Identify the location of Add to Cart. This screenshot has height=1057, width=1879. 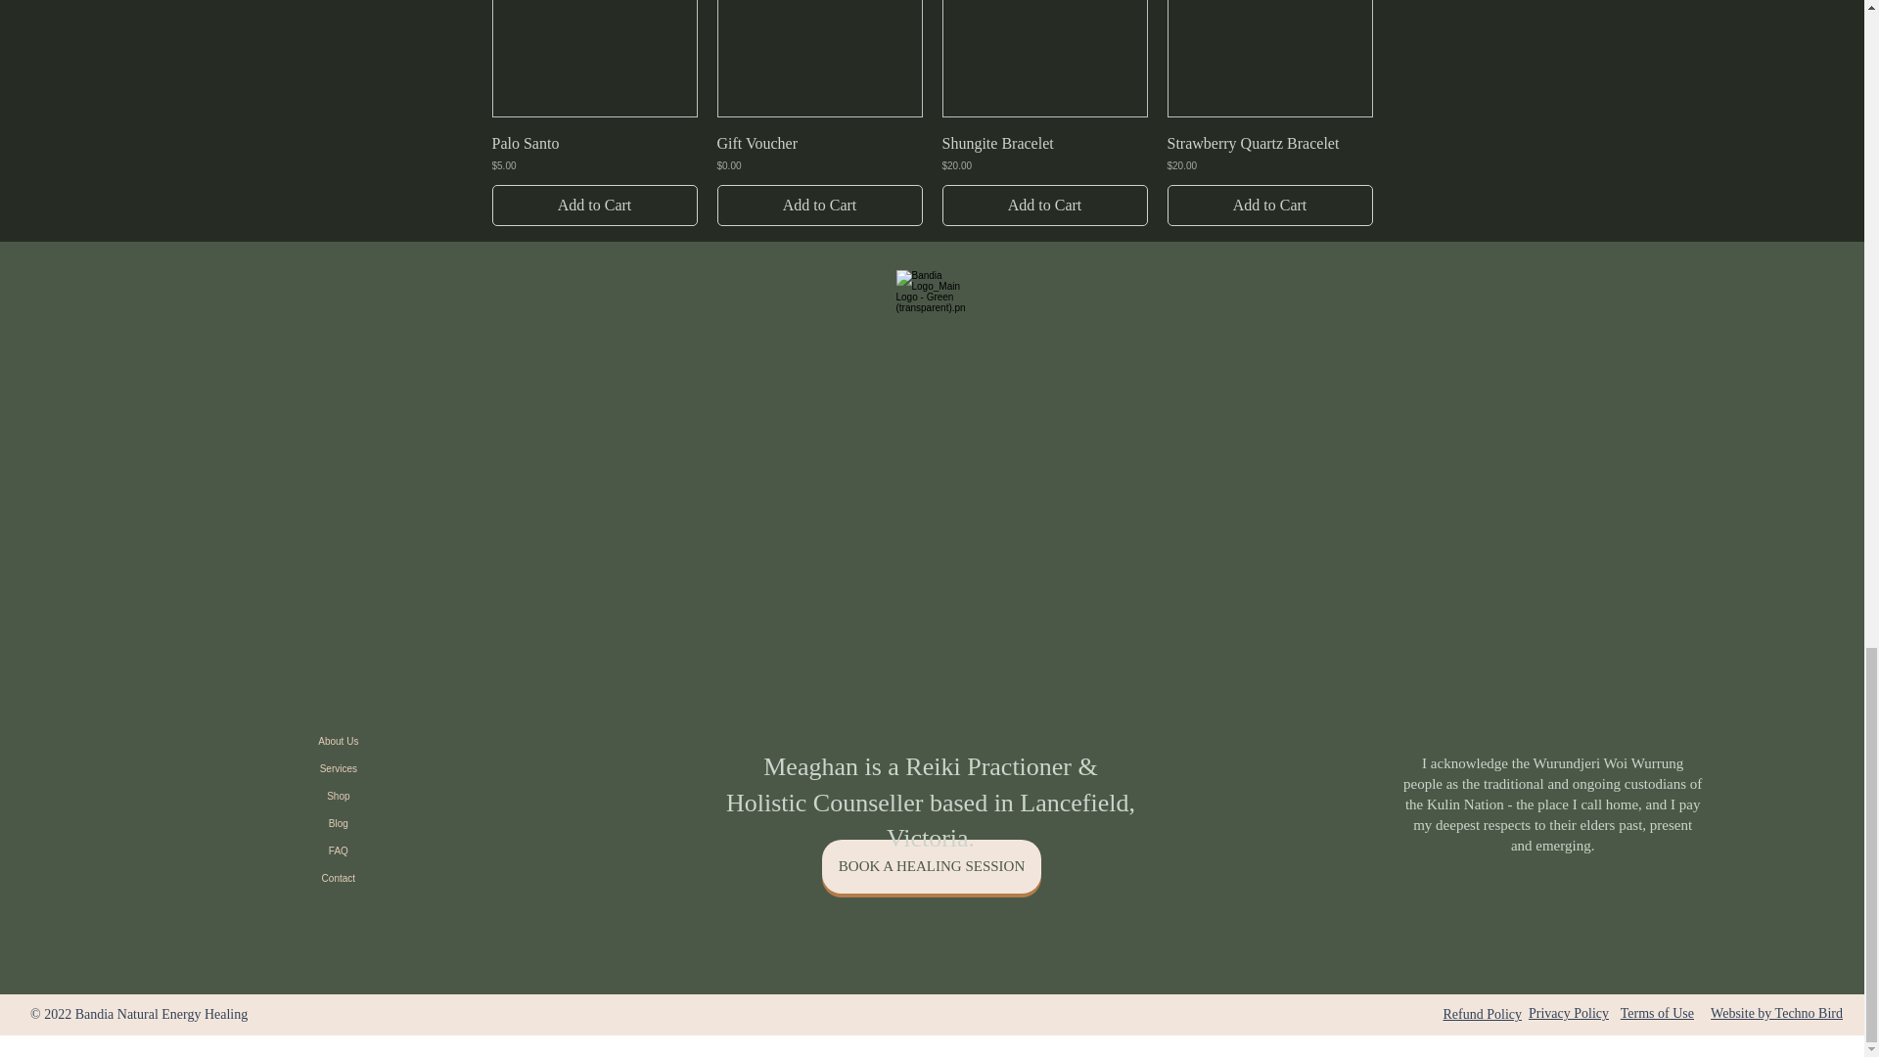
(1043, 206).